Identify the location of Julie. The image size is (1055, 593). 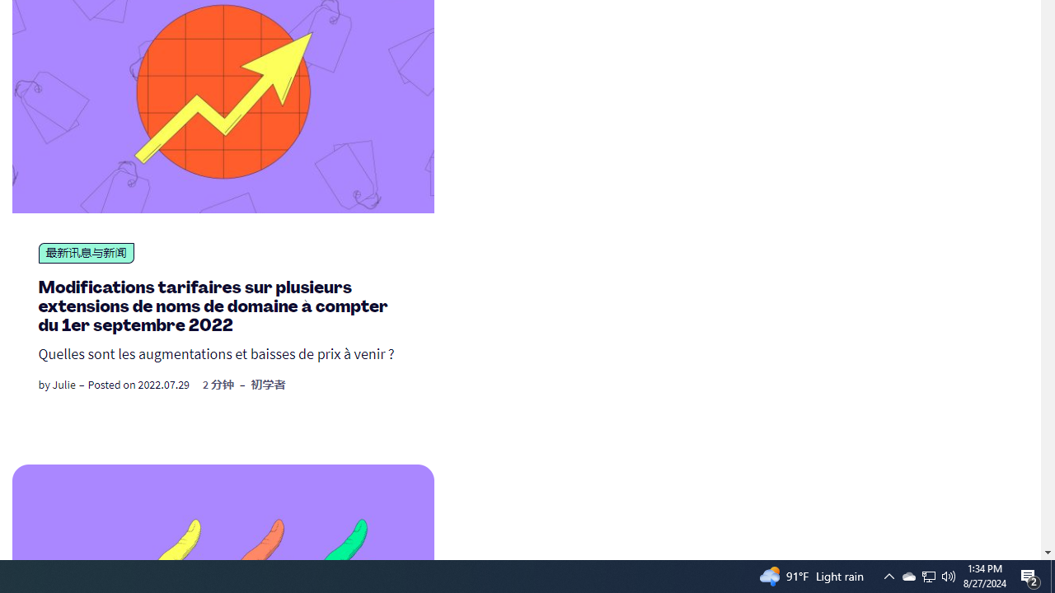
(63, 384).